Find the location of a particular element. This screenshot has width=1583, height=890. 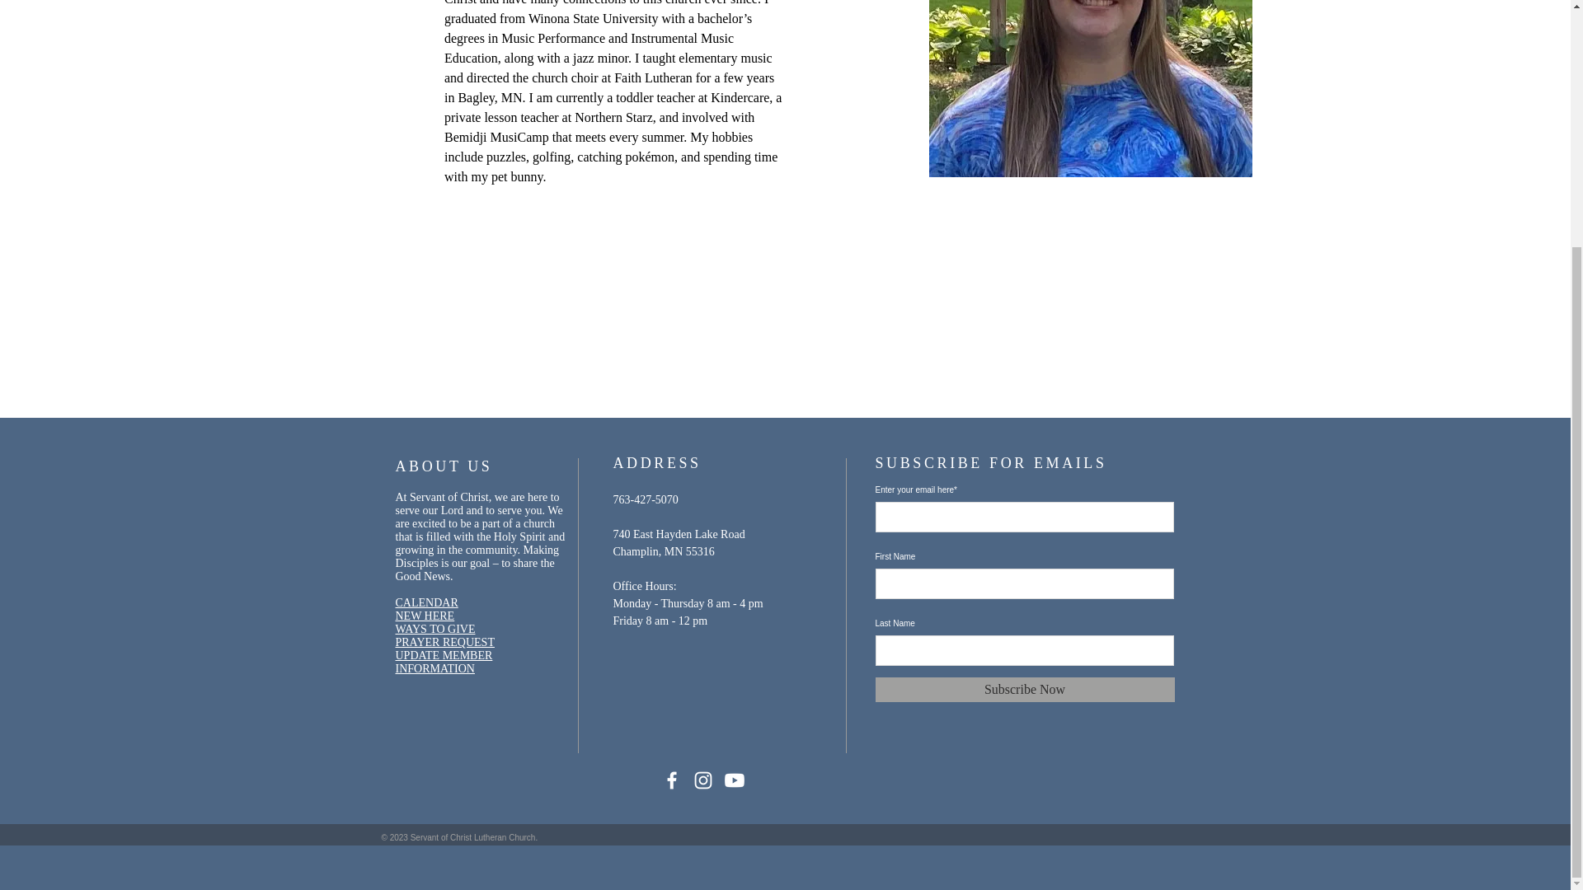

PRAYER REQUEST is located at coordinates (445, 643).